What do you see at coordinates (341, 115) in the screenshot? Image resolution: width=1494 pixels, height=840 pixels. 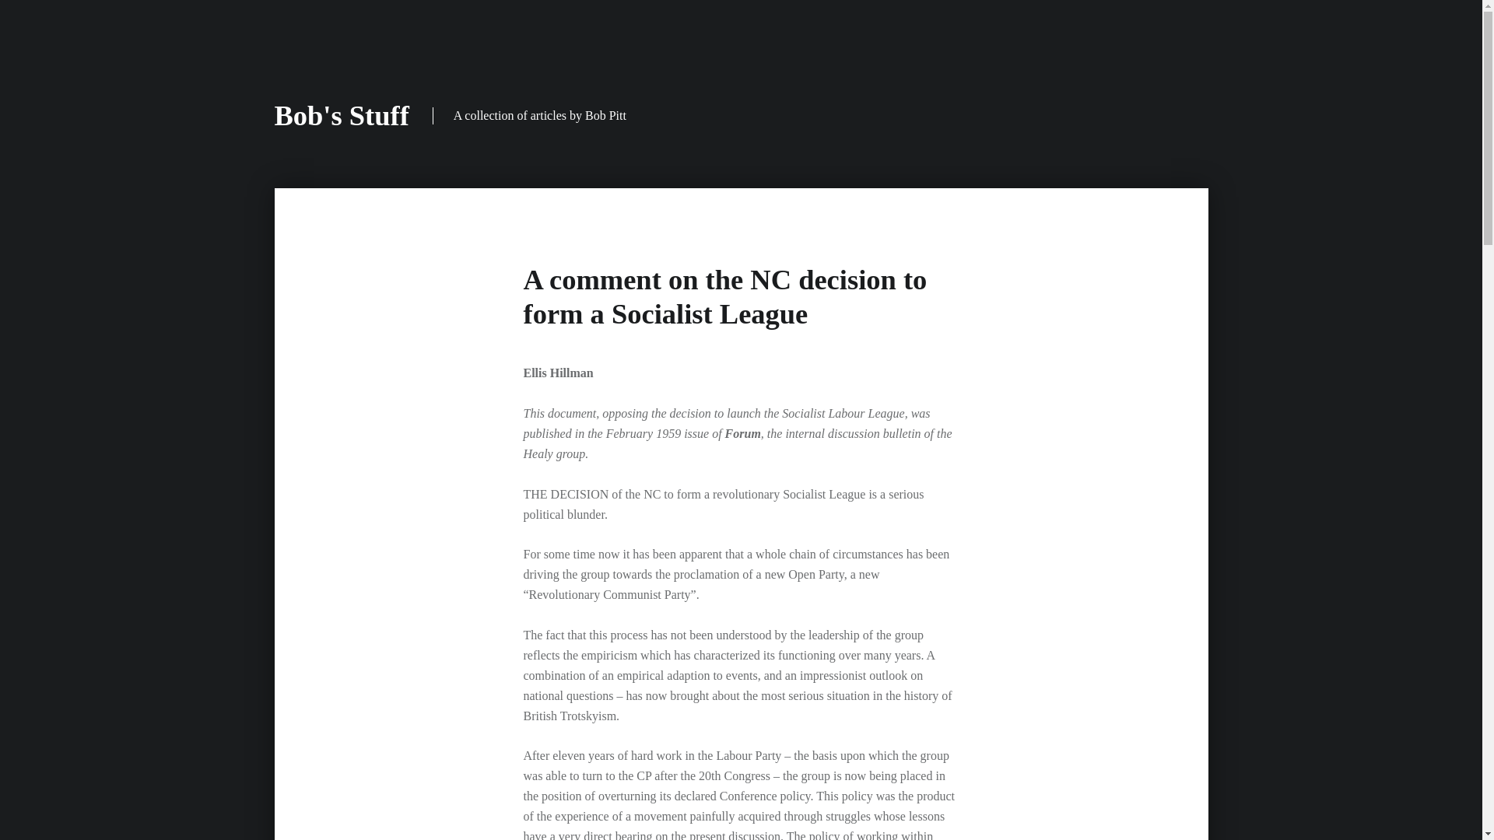 I see `Bob's Stuff` at bounding box center [341, 115].